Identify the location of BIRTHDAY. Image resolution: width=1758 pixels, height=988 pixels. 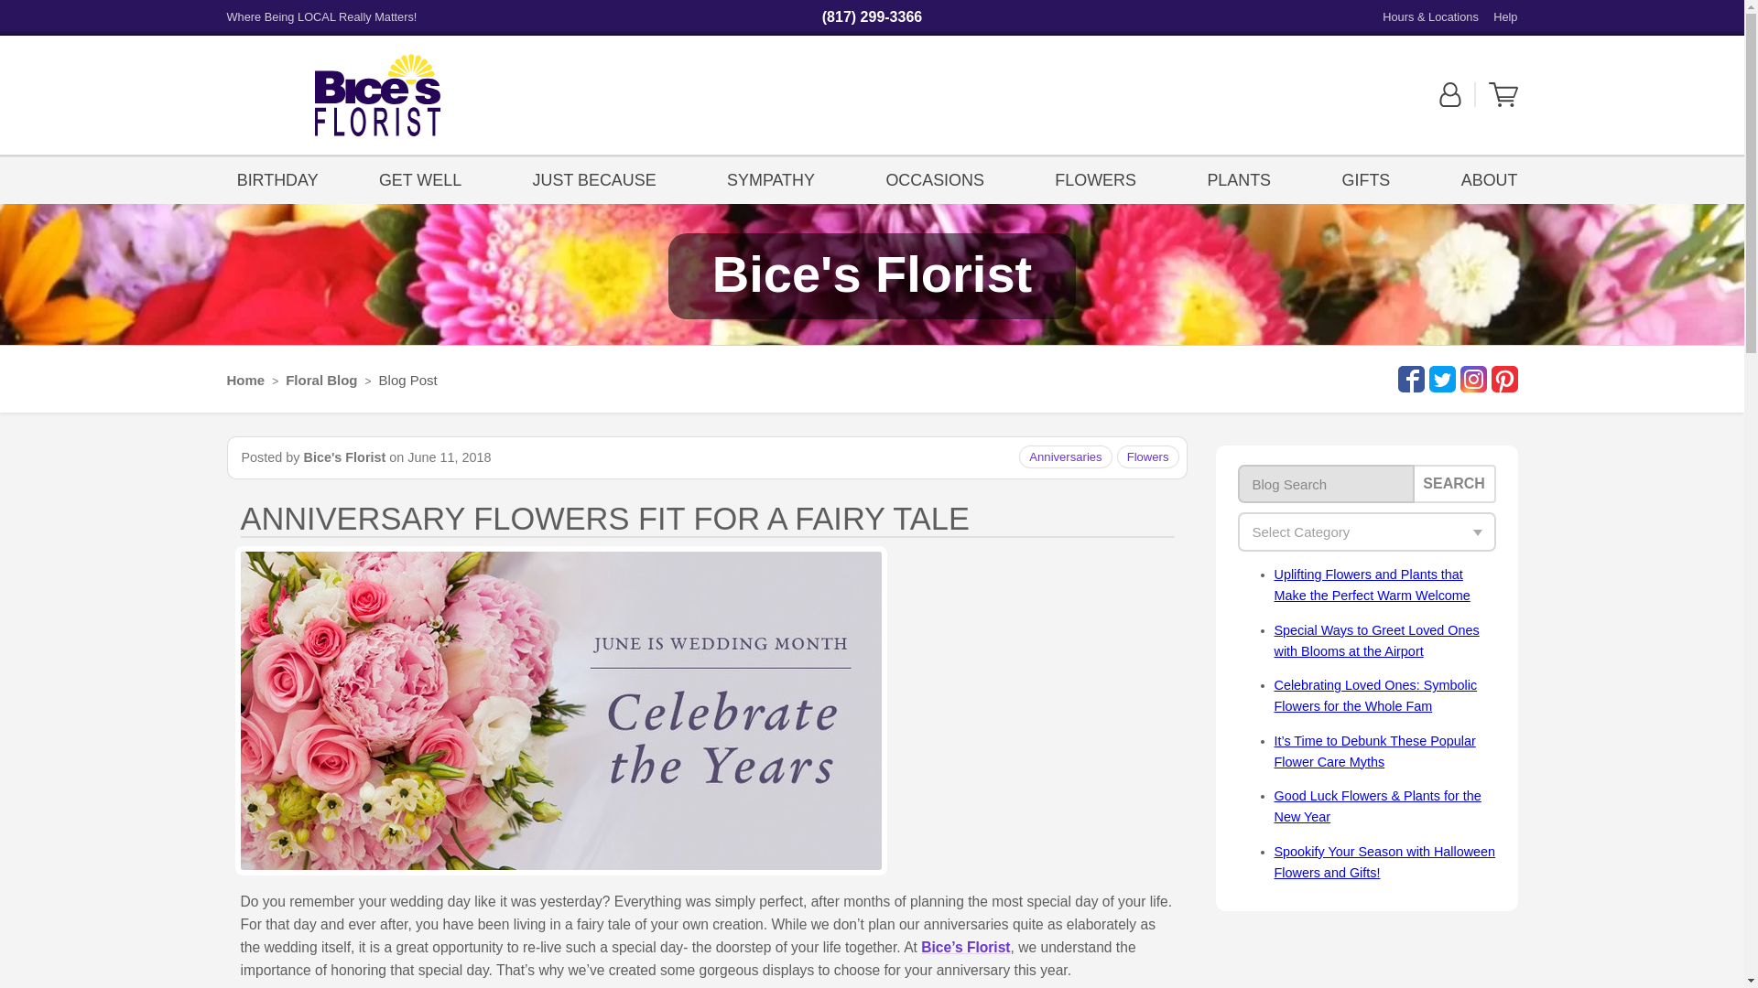
(277, 178).